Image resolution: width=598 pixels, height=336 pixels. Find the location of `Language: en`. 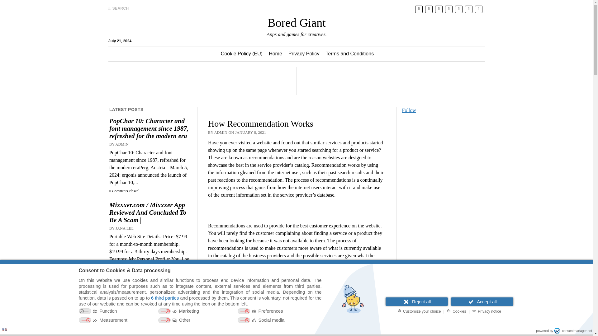

Language: en is located at coordinates (4, 329).